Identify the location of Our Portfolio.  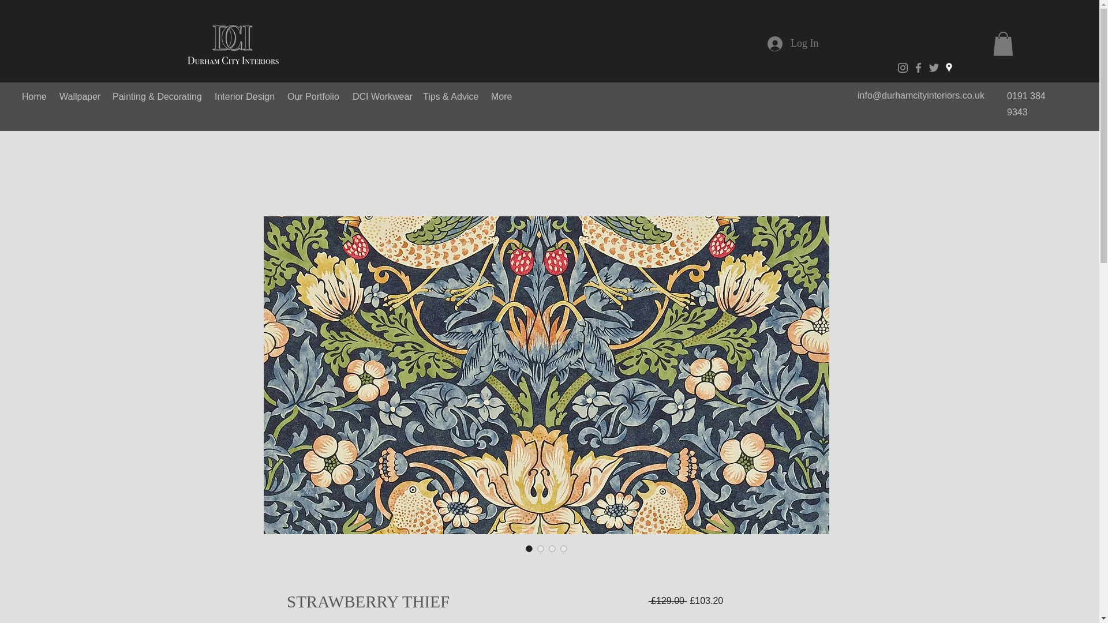
(314, 97).